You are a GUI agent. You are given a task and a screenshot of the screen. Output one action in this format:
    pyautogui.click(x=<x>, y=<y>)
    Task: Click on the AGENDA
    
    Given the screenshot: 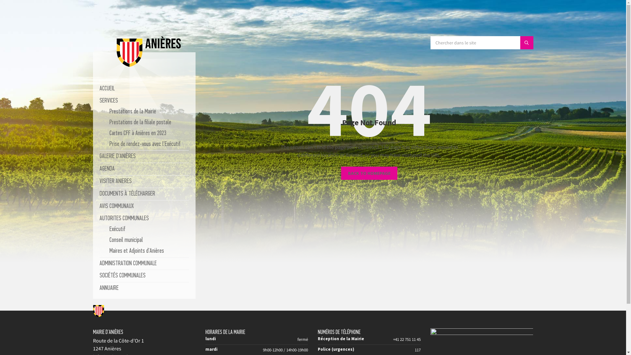 What is the action you would take?
    pyautogui.click(x=107, y=169)
    